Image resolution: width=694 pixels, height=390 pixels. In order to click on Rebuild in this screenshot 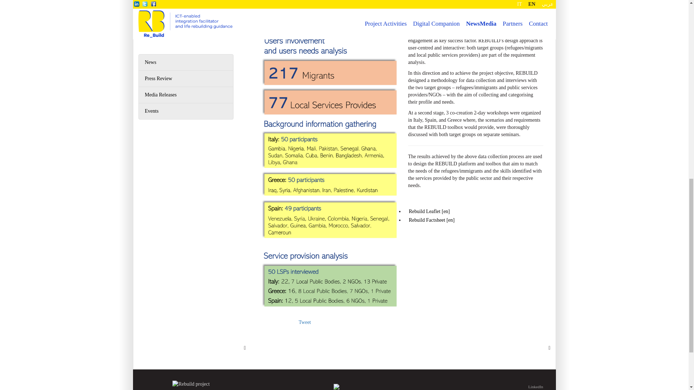, I will do `click(344, 385)`.